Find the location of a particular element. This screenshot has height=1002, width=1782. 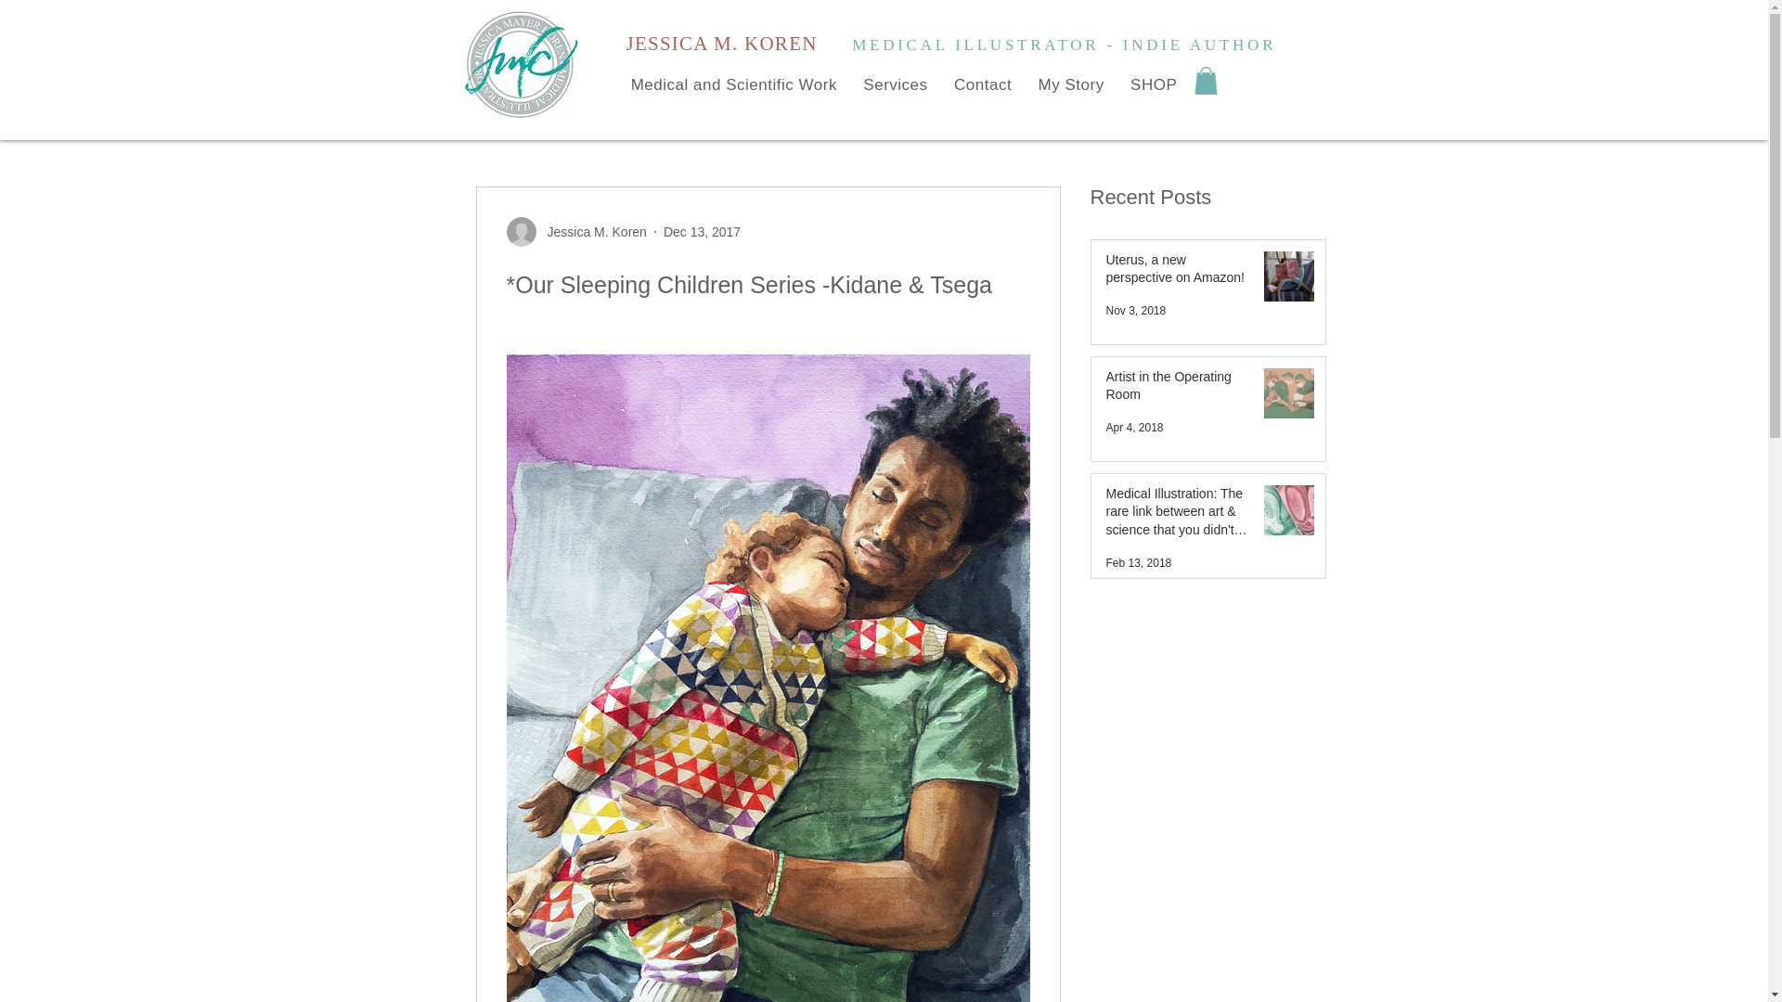

Apr 4, 2018 is located at coordinates (1134, 427).